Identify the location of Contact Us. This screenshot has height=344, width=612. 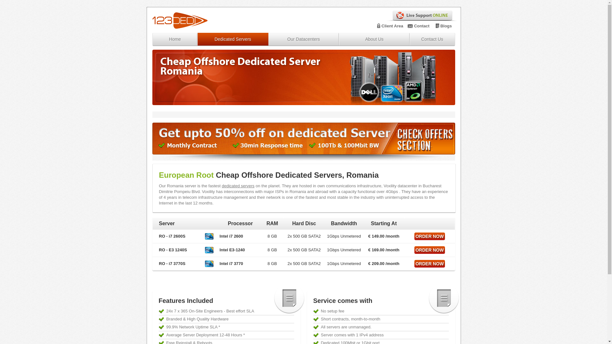
(432, 39).